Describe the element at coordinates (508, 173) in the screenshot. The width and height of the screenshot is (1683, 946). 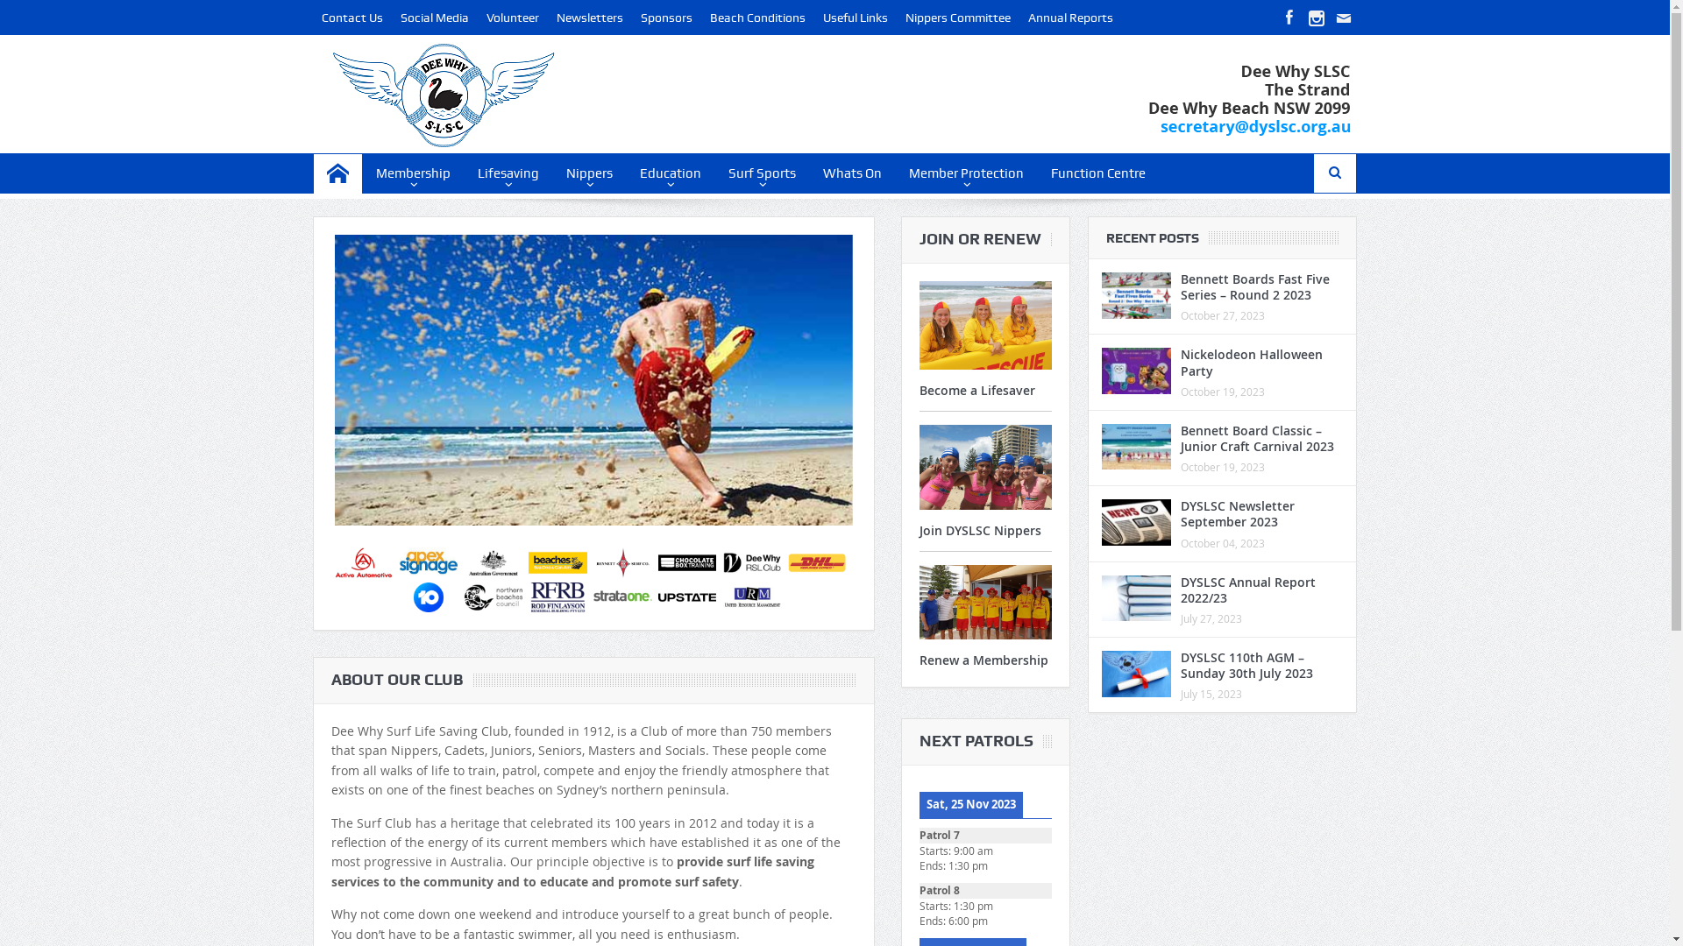
I see `Lifesaving` at that location.